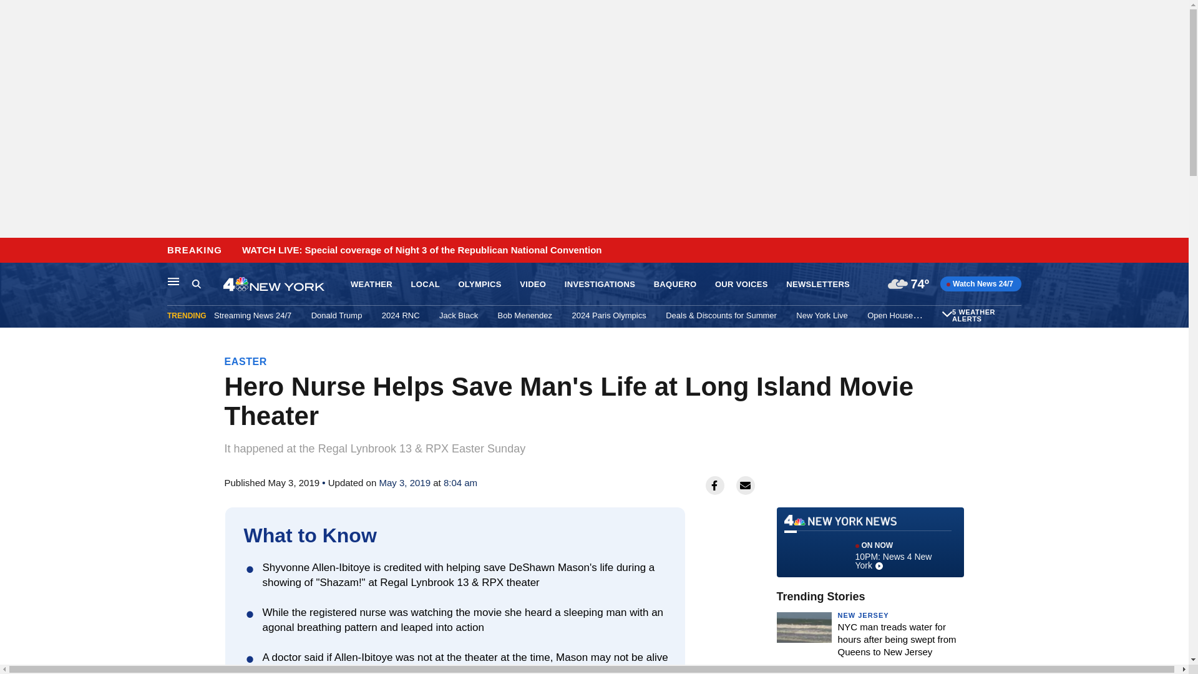 This screenshot has width=1198, height=674. I want to click on OLYMPICS, so click(479, 285).